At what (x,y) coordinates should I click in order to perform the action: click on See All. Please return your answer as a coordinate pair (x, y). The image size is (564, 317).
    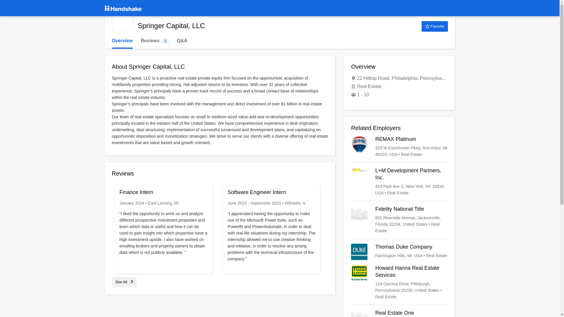
    Looking at the image, I should click on (124, 282).